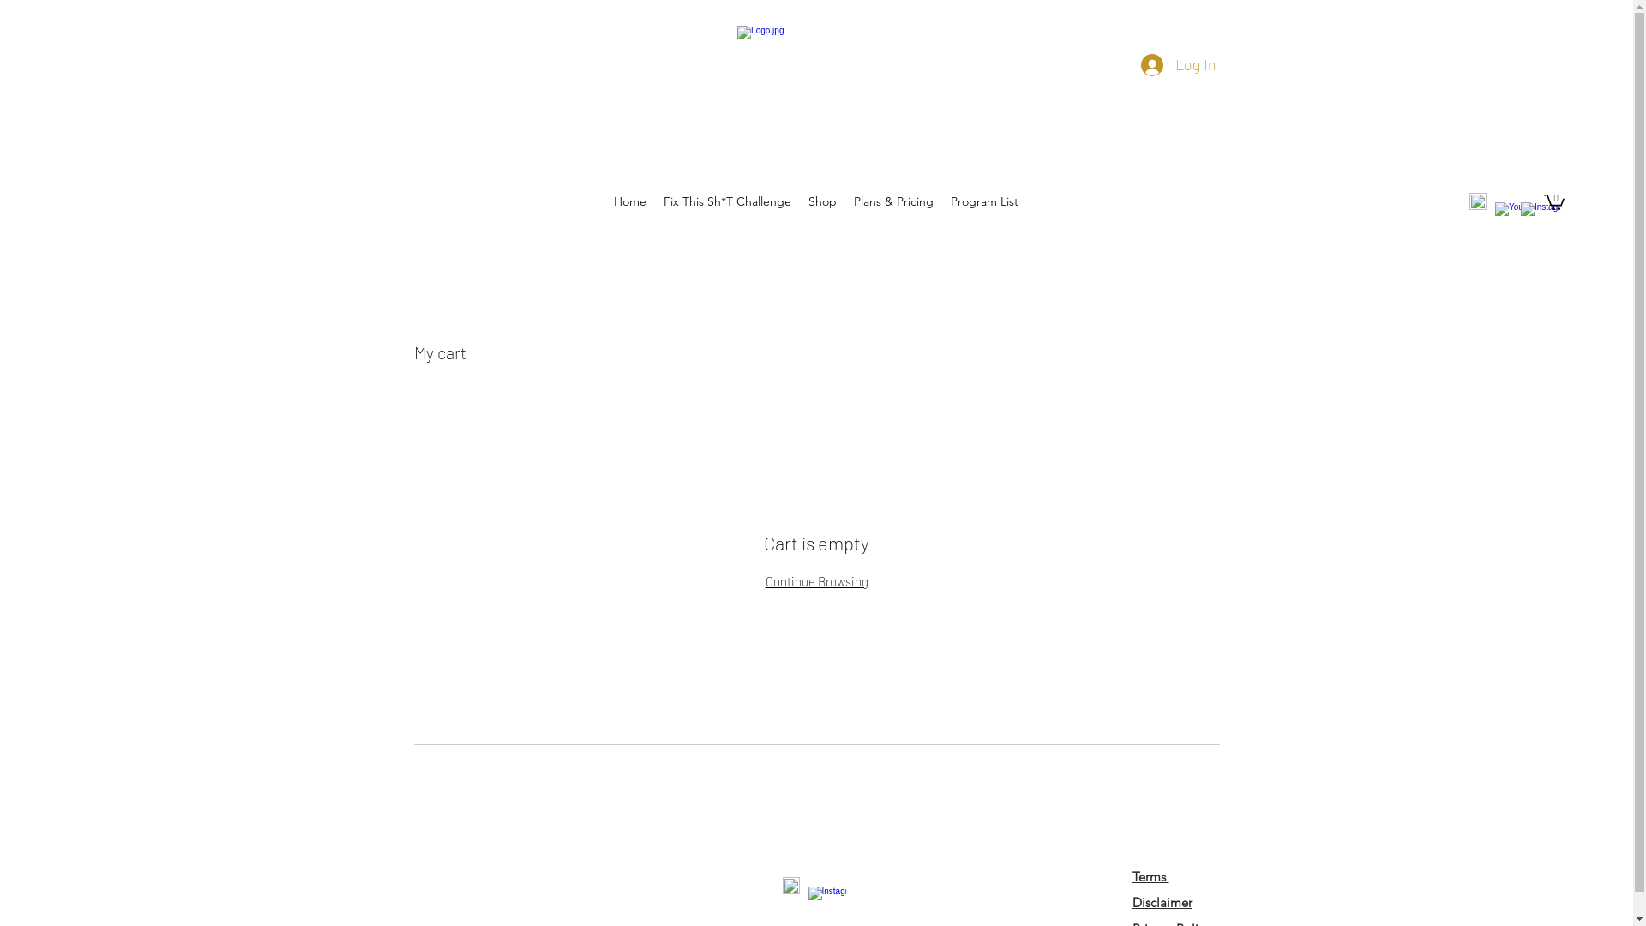 Image resolution: width=1646 pixels, height=926 pixels. What do you see at coordinates (1162, 902) in the screenshot?
I see `Disclaimer` at bounding box center [1162, 902].